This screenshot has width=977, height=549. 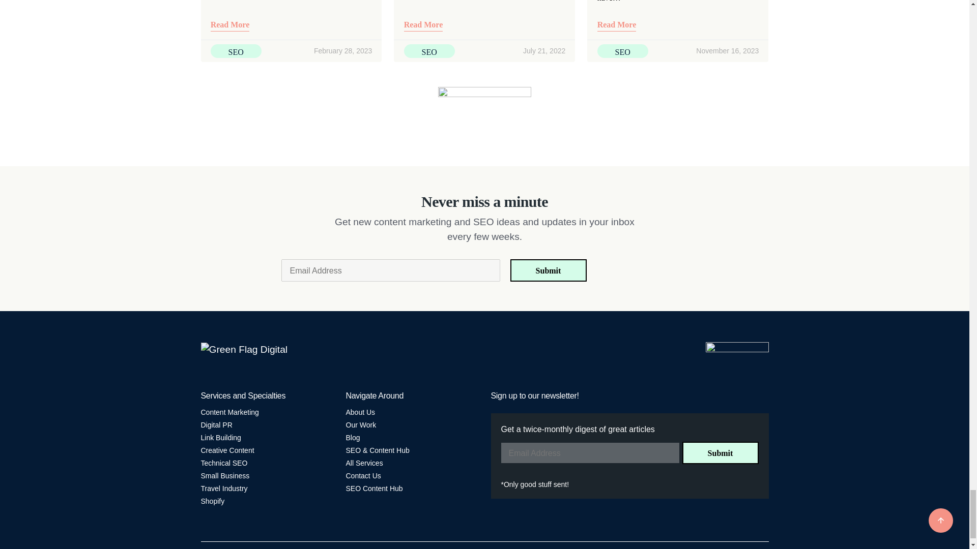 What do you see at coordinates (230, 25) in the screenshot?
I see `Read More` at bounding box center [230, 25].